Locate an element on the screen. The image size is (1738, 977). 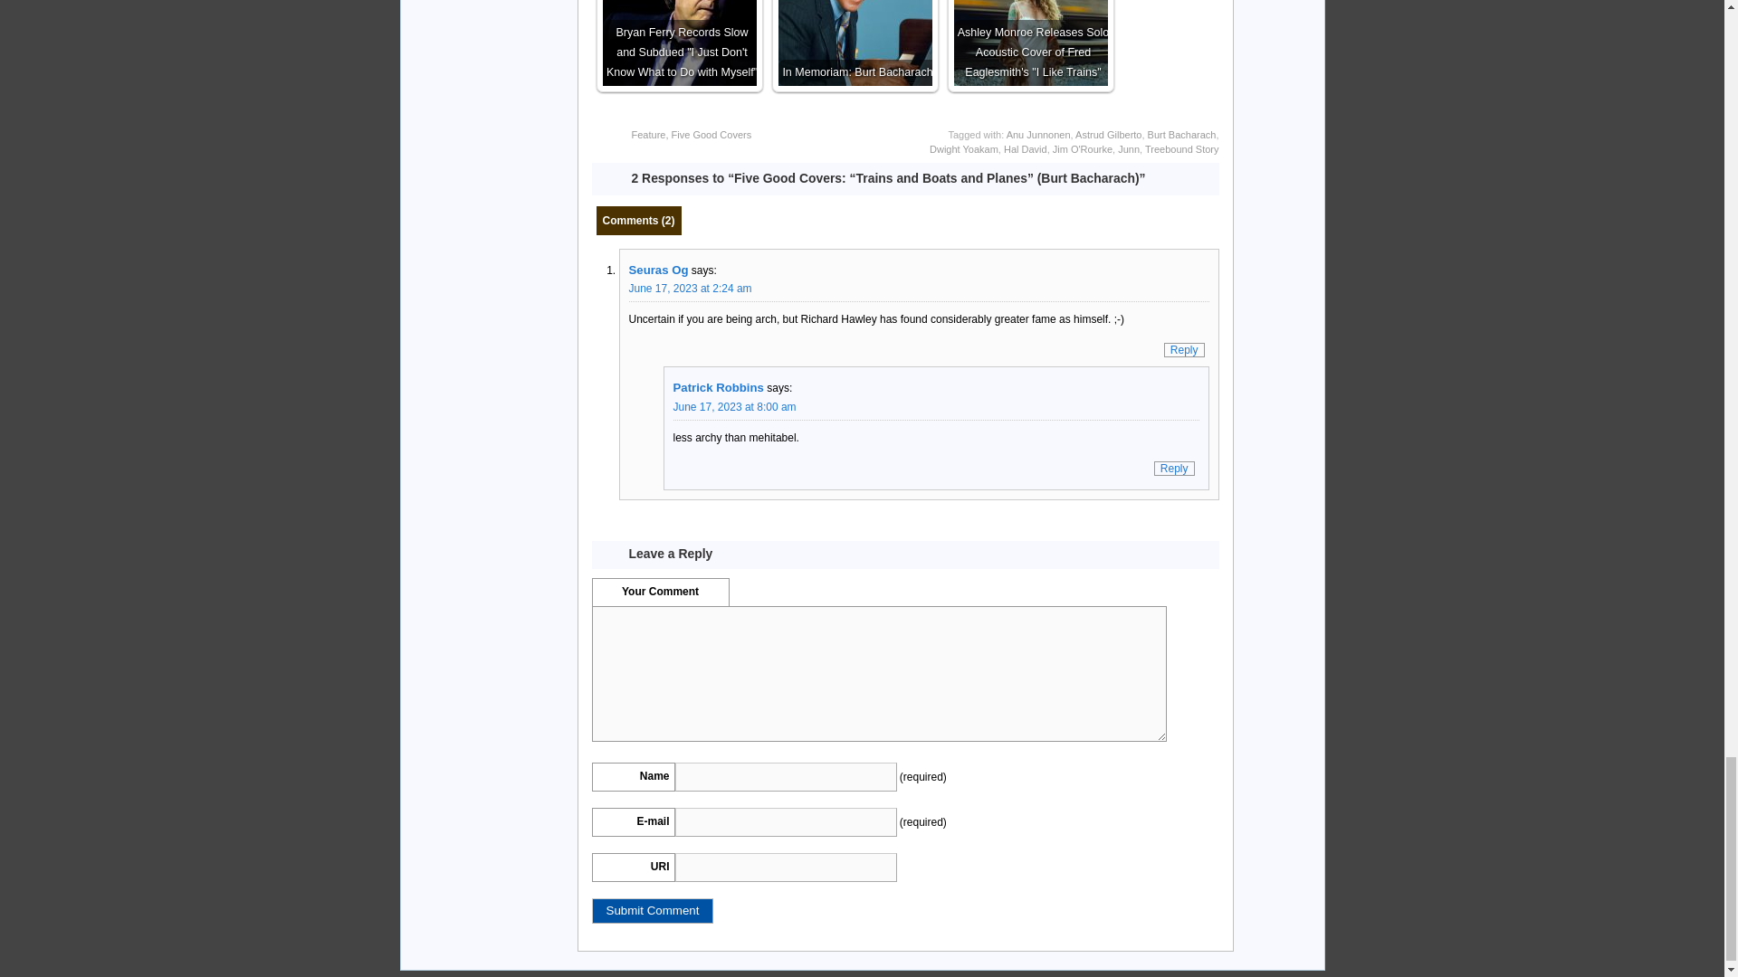
Submit Comment is located at coordinates (654, 910).